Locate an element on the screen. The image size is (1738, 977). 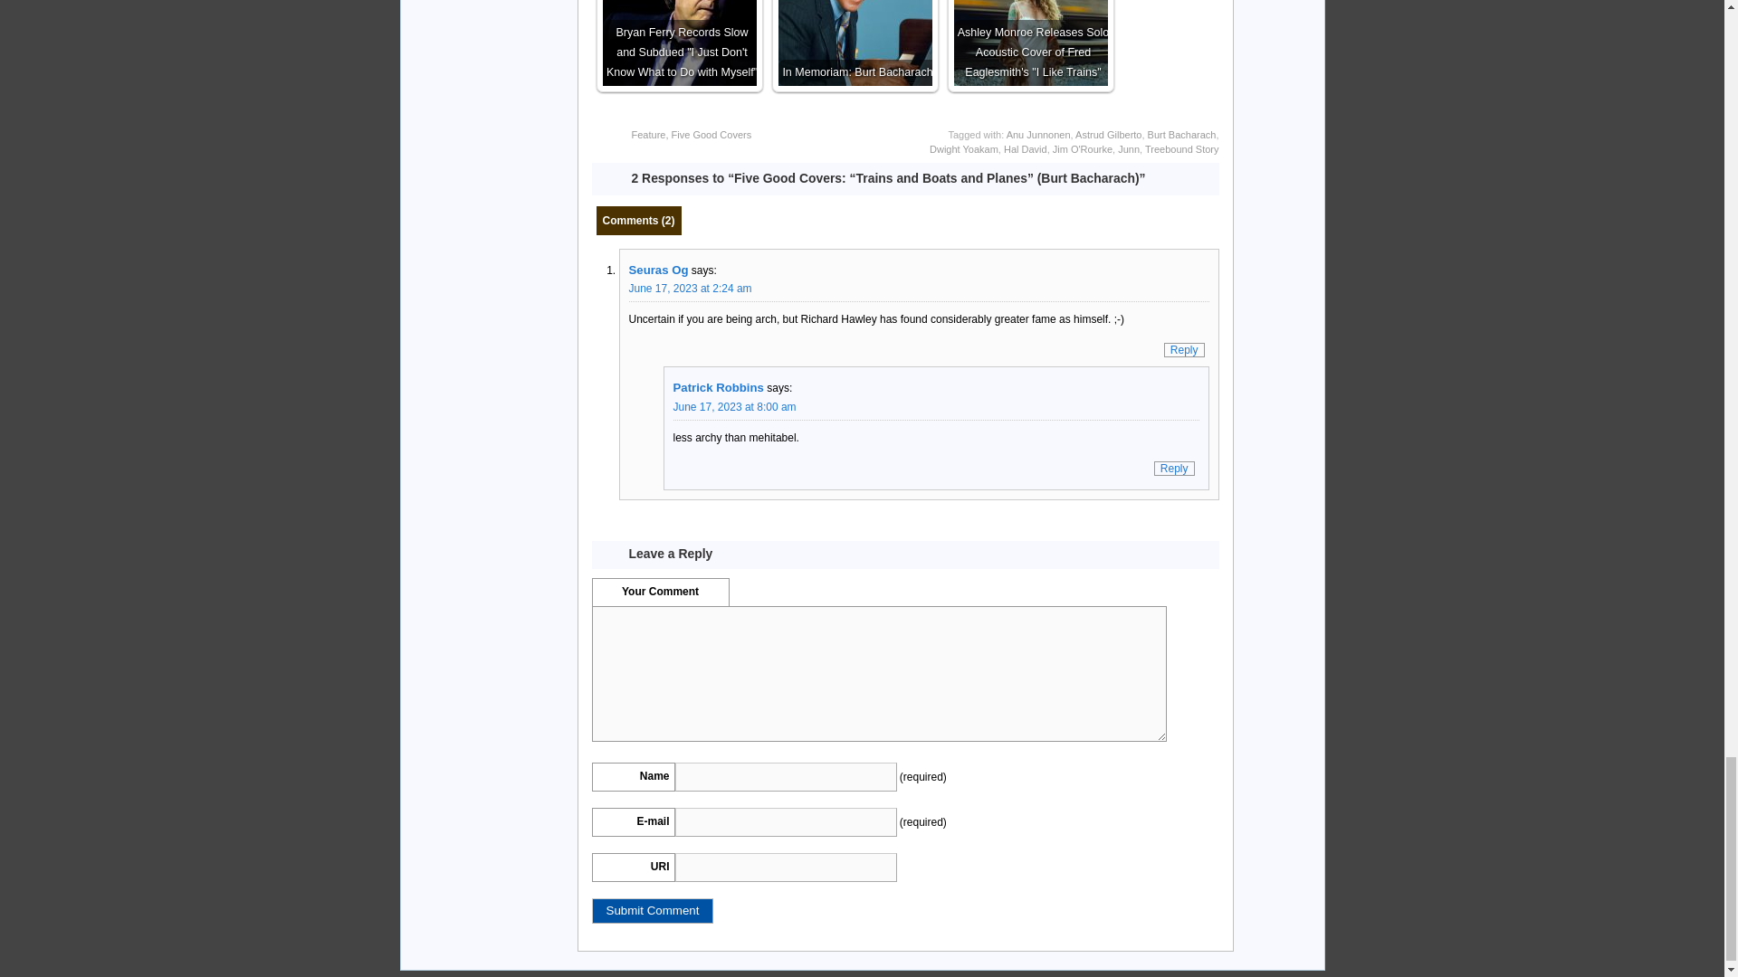
Submit Comment is located at coordinates (654, 910).